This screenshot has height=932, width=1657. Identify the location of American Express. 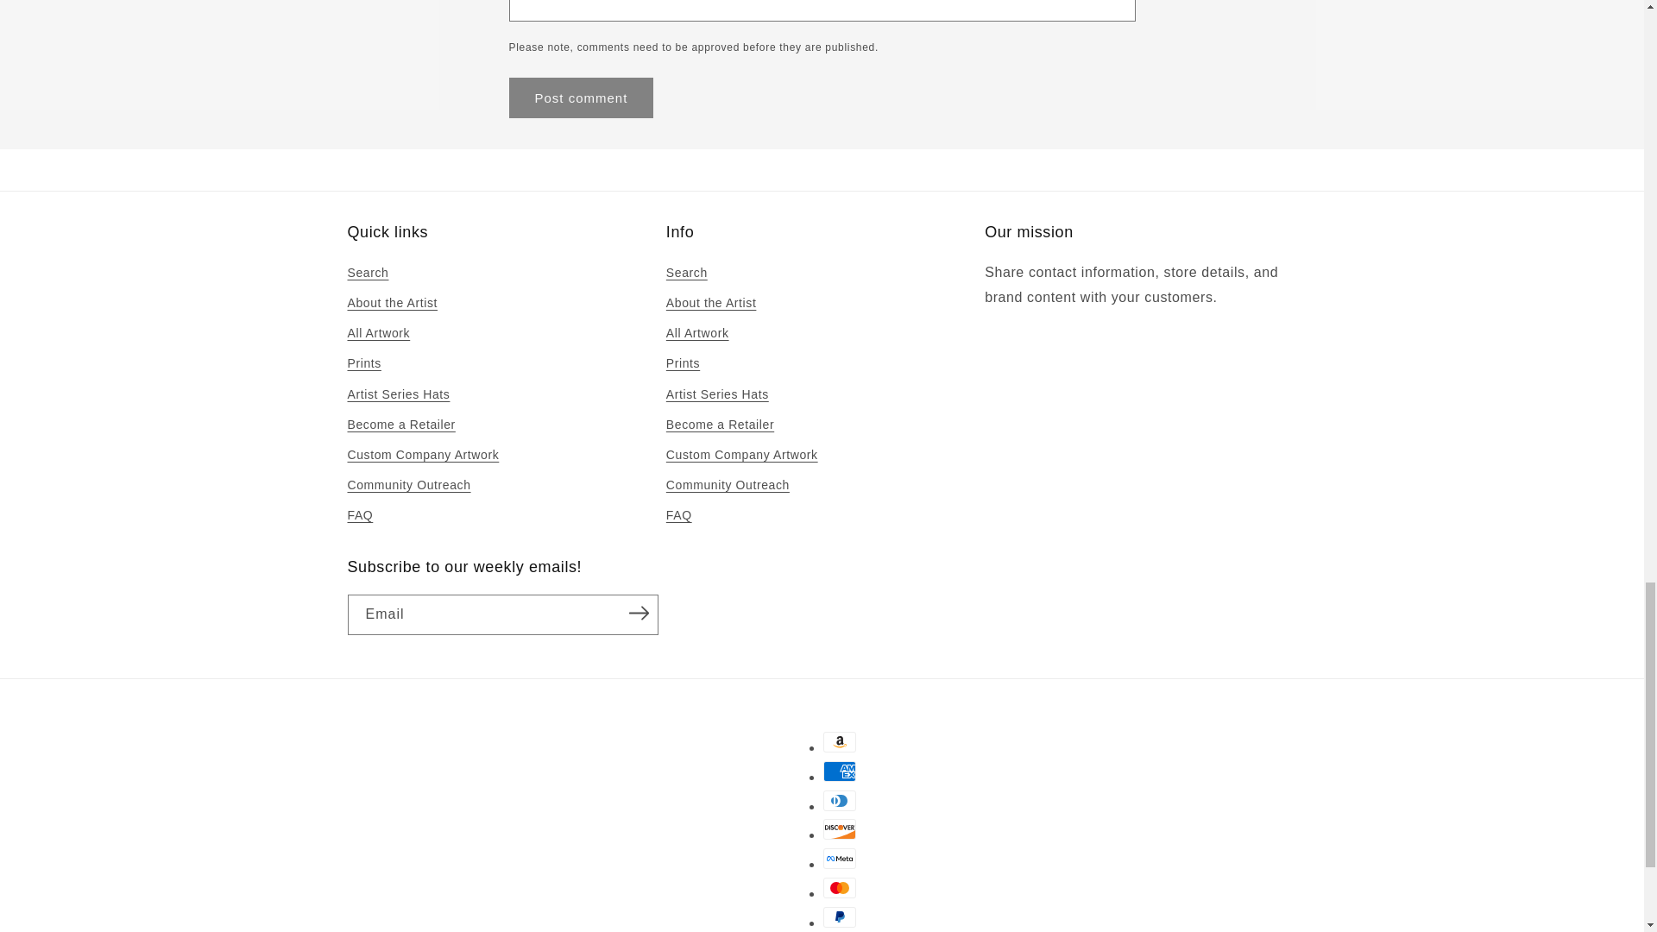
(840, 771).